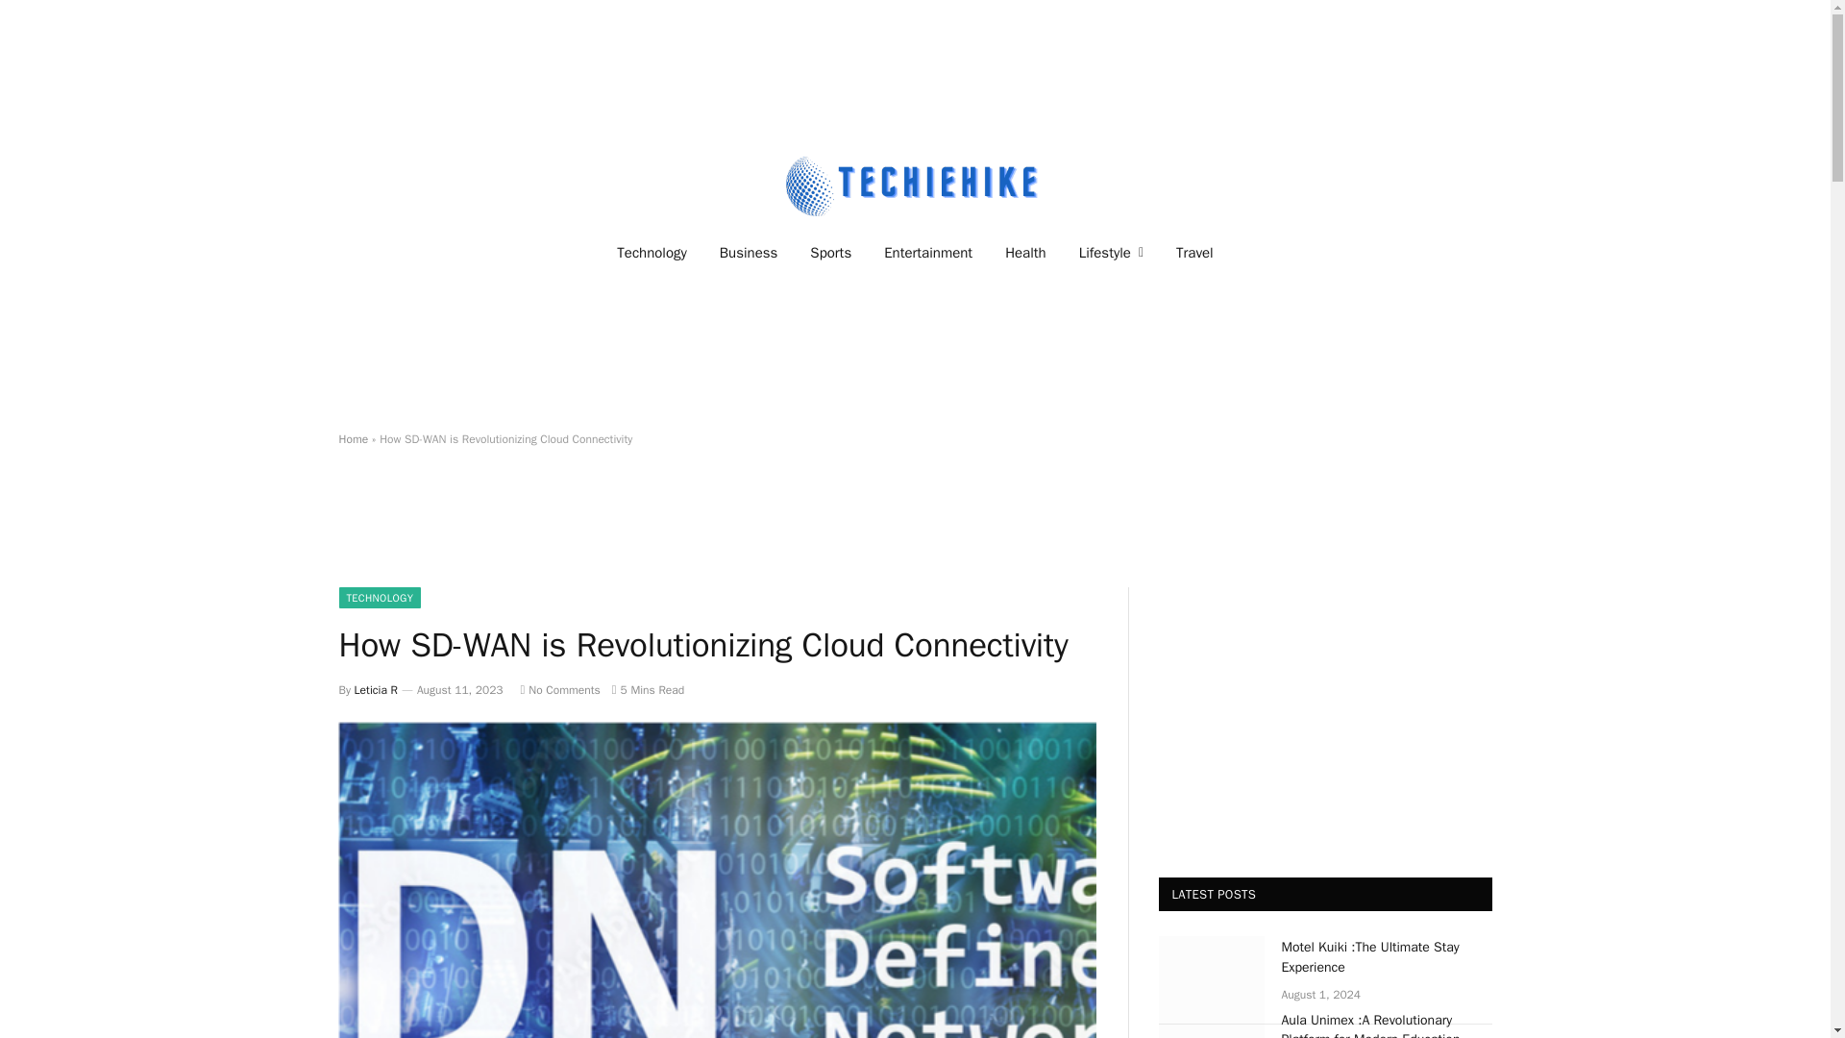  I want to click on Health, so click(1025, 252).